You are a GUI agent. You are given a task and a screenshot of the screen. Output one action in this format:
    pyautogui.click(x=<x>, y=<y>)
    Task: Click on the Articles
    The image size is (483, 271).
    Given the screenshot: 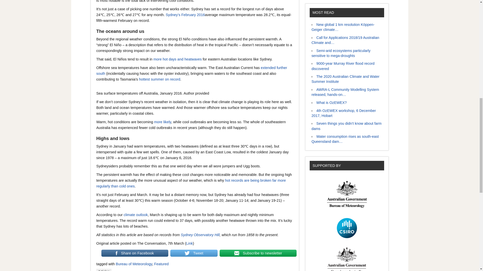 What is the action you would take?
    pyautogui.click(x=104, y=270)
    